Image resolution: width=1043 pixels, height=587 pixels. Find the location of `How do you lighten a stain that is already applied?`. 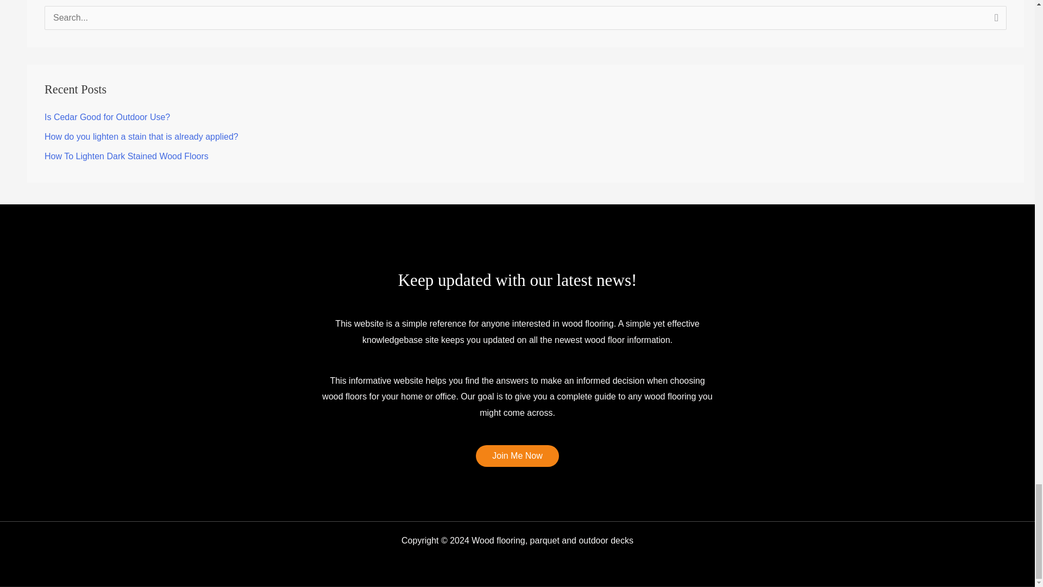

How do you lighten a stain that is already applied? is located at coordinates (141, 137).